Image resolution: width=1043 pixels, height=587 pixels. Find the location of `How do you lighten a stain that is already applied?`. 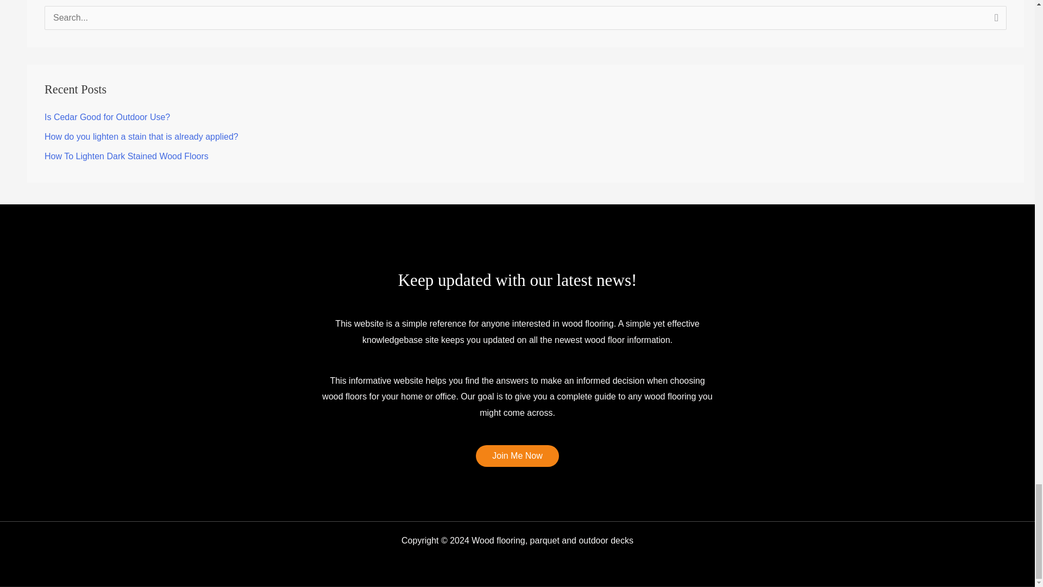

How do you lighten a stain that is already applied? is located at coordinates (141, 137).